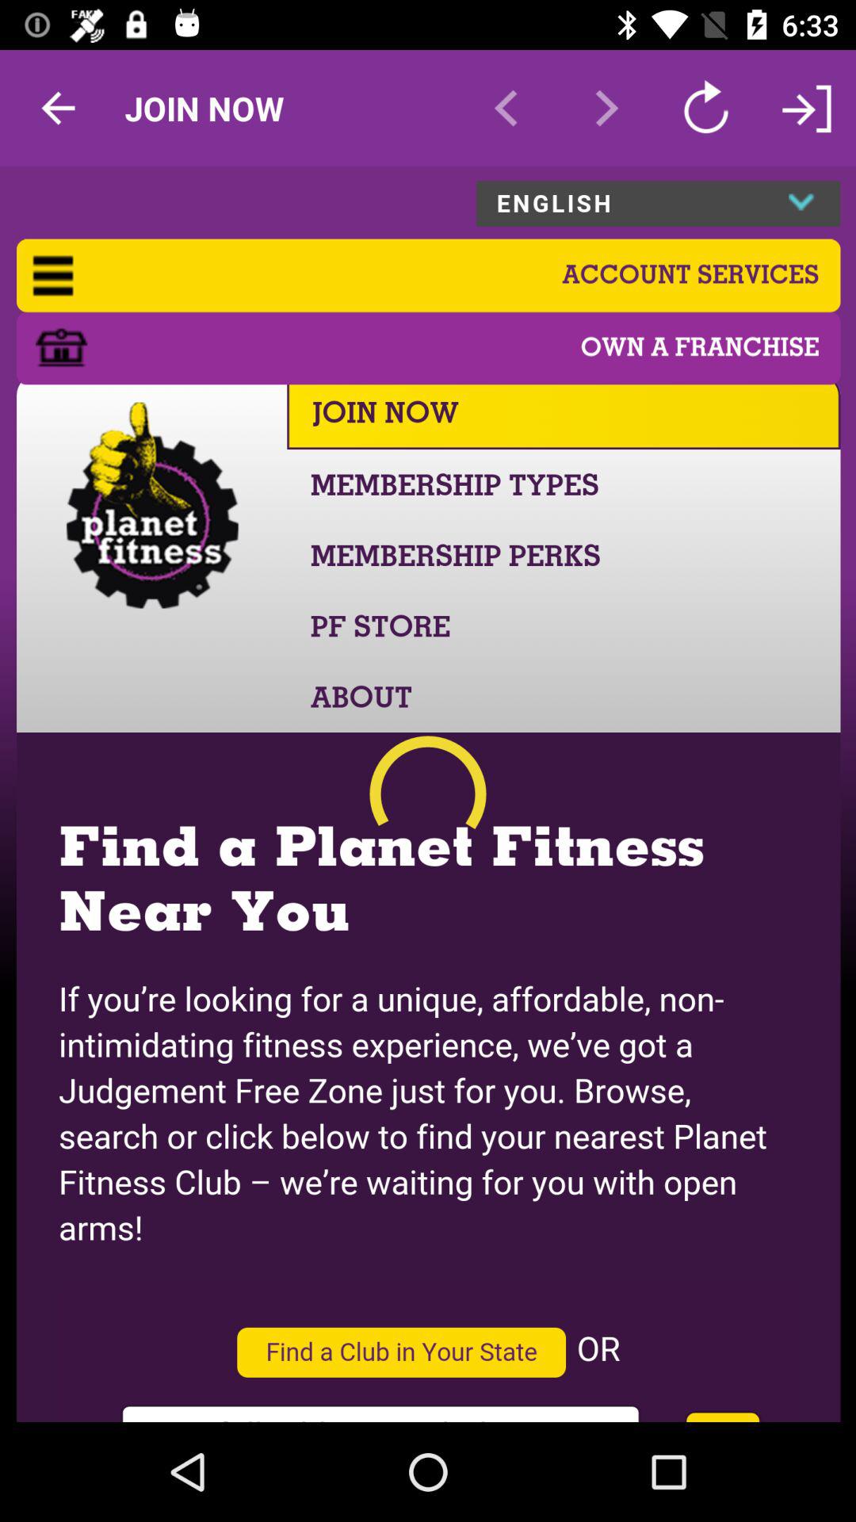 The width and height of the screenshot is (856, 1522). I want to click on connect to planet fitness, so click(428, 794).